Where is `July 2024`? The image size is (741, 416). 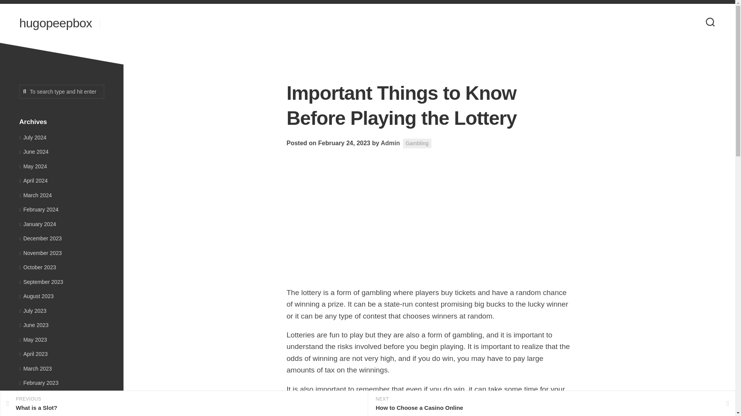 July 2024 is located at coordinates (32, 137).